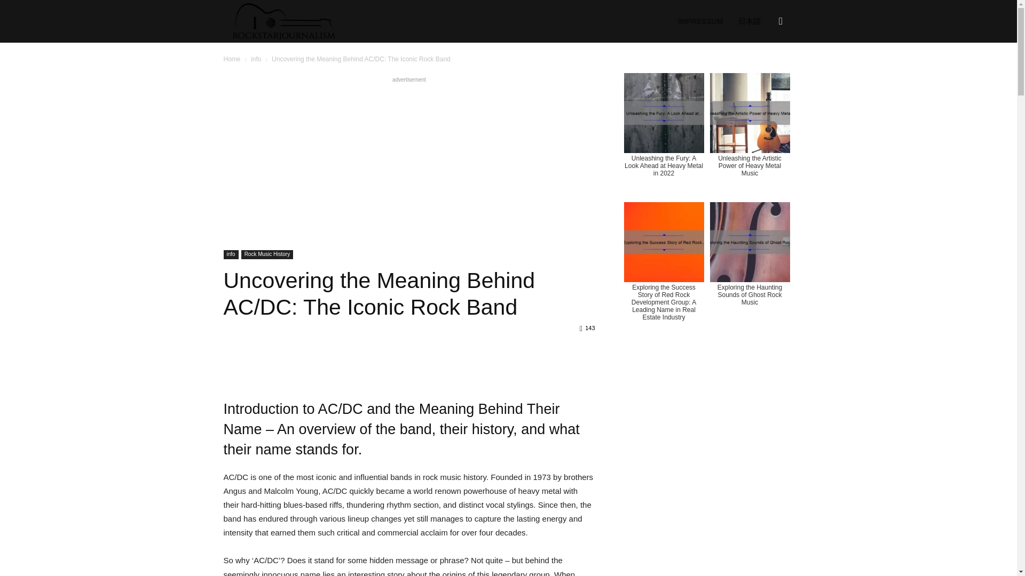 This screenshot has width=1025, height=576. What do you see at coordinates (267, 254) in the screenshot?
I see `Rock Music History` at bounding box center [267, 254].